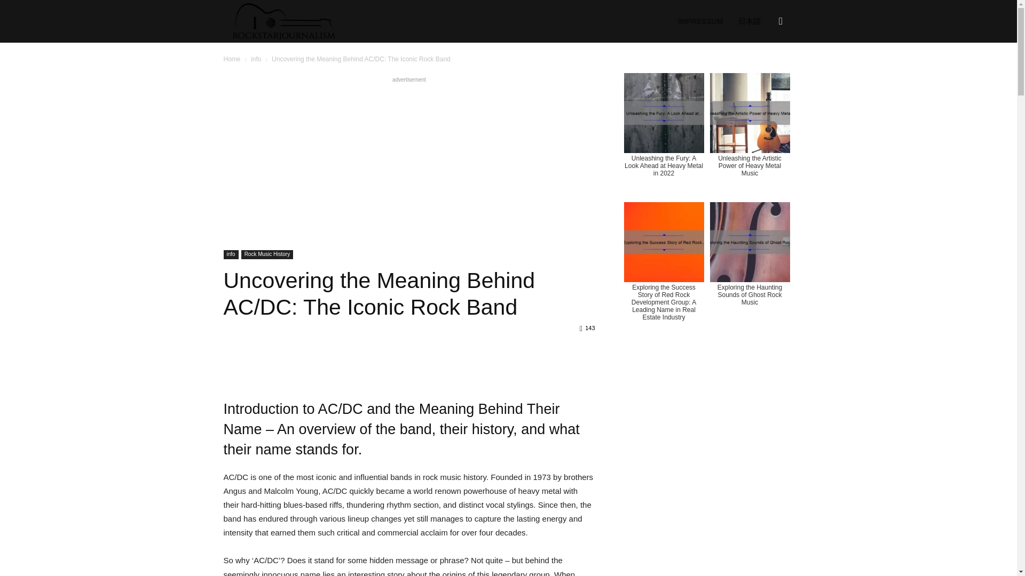 This screenshot has width=1025, height=576. What do you see at coordinates (267, 254) in the screenshot?
I see `Rock Music History` at bounding box center [267, 254].